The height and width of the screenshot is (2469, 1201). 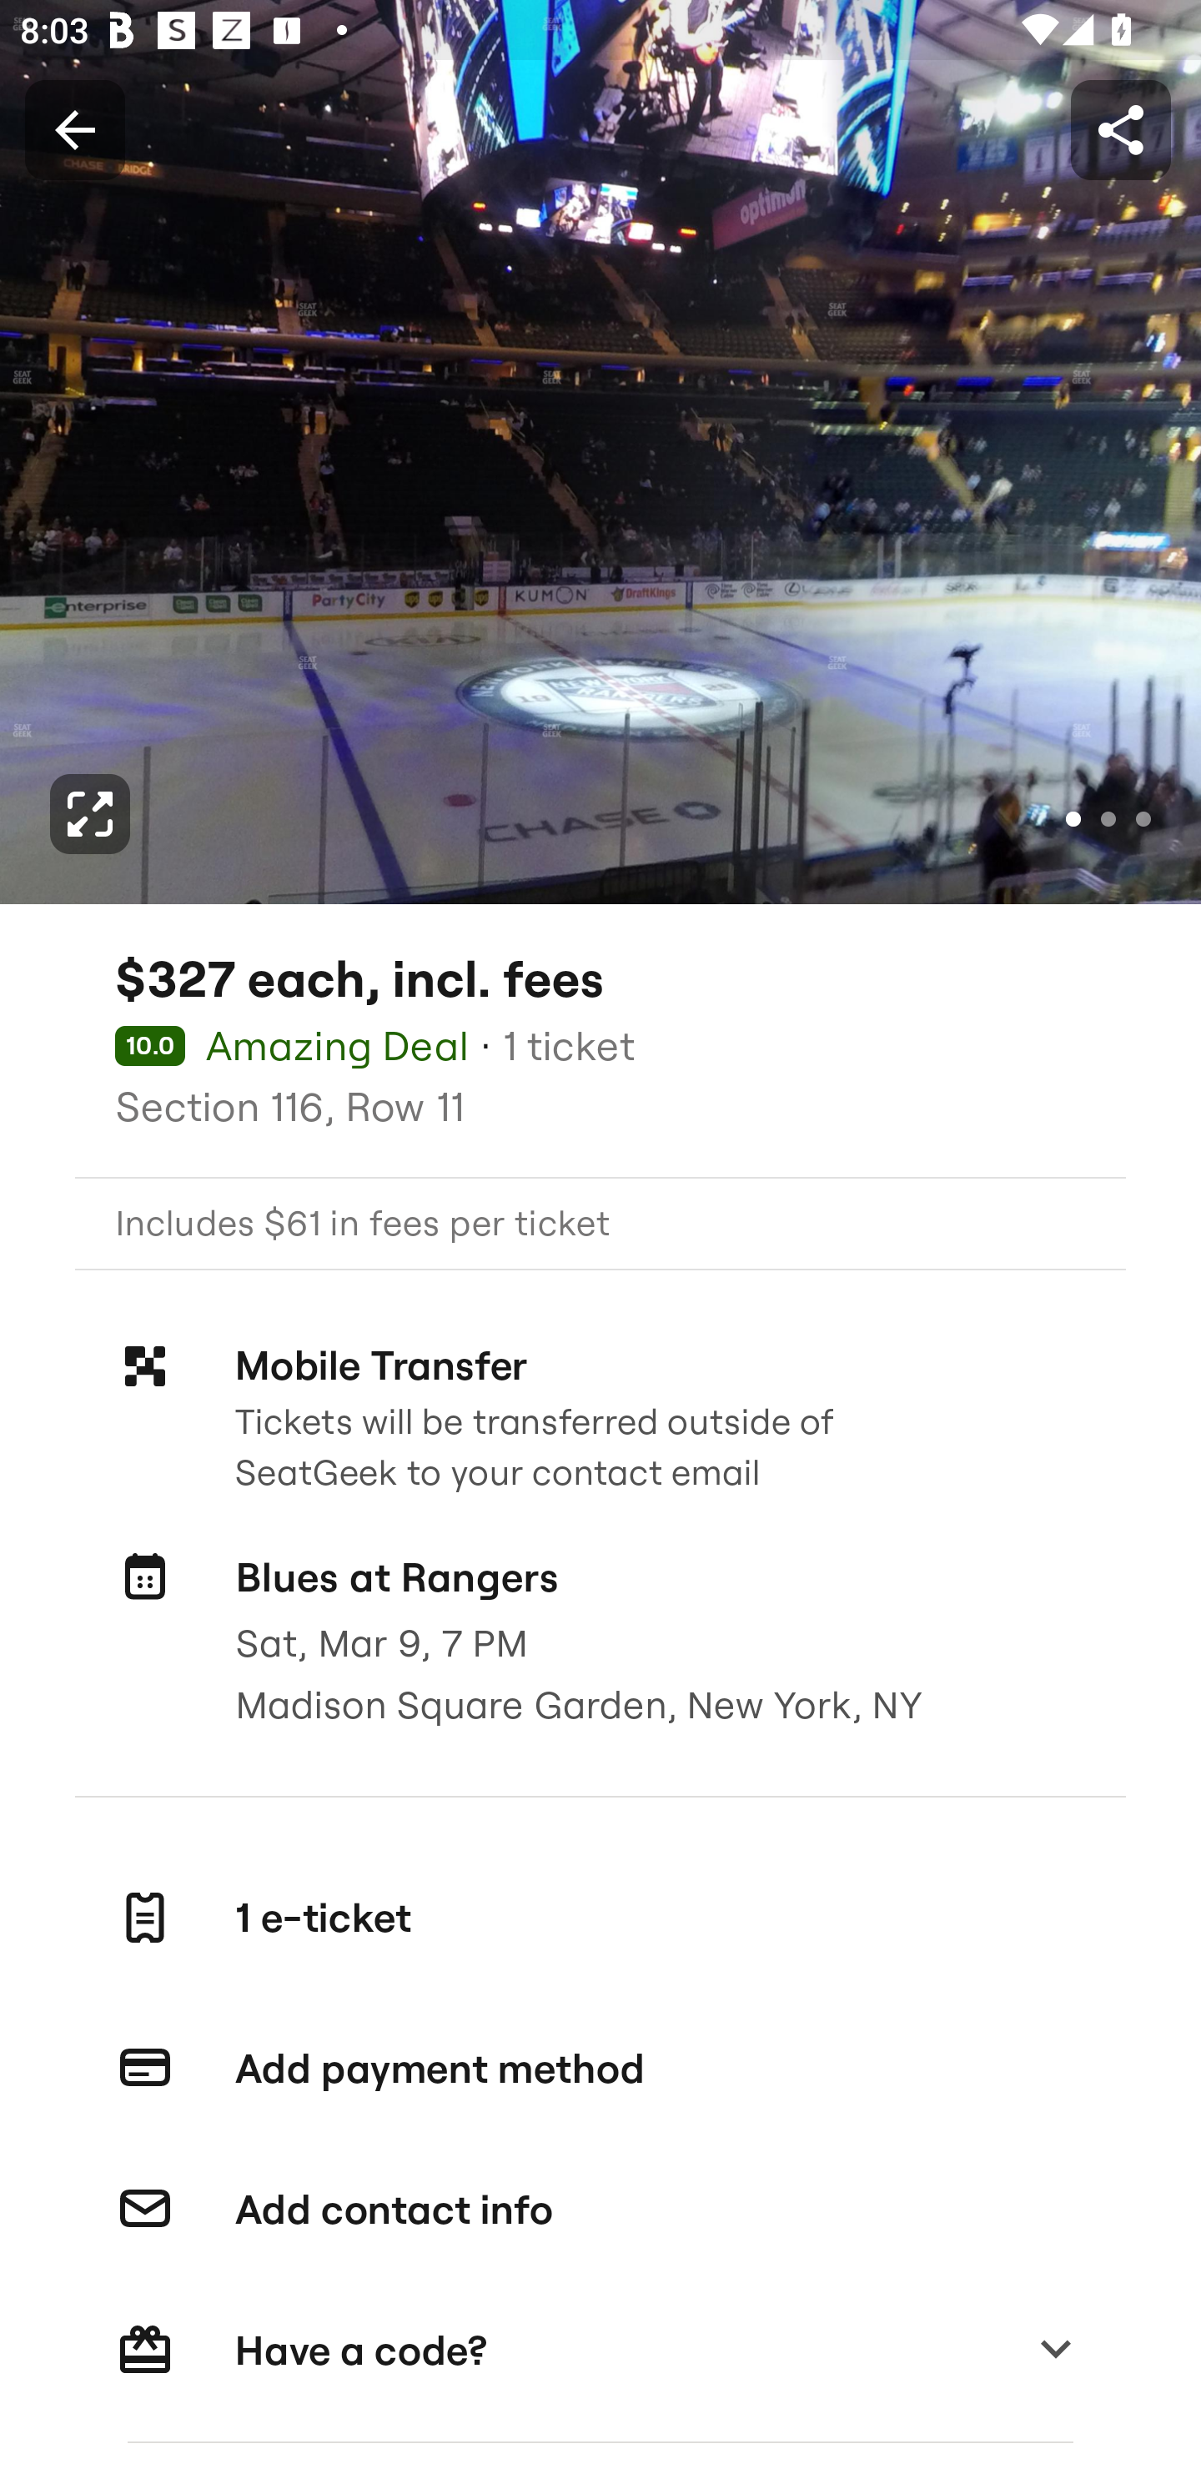 I want to click on Add payment method, so click(x=600, y=2069).